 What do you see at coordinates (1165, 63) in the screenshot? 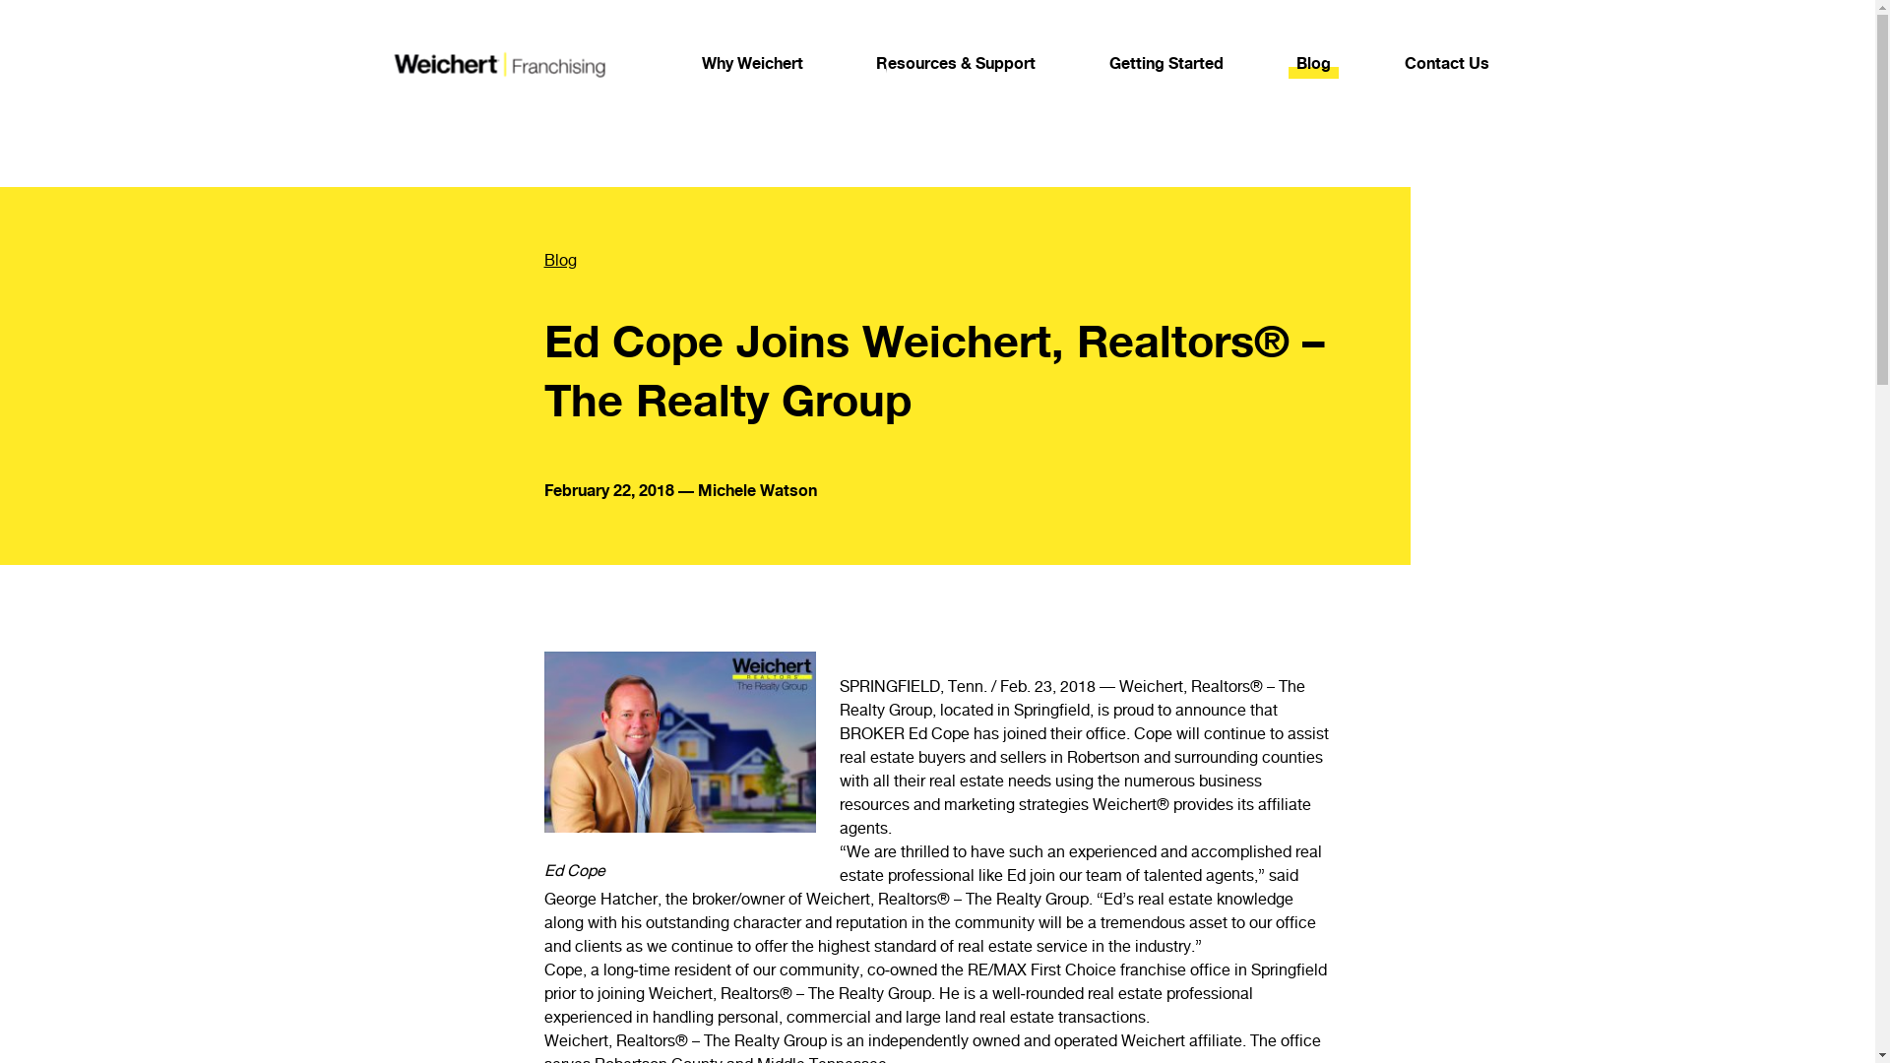
I see `Getting Started` at bounding box center [1165, 63].